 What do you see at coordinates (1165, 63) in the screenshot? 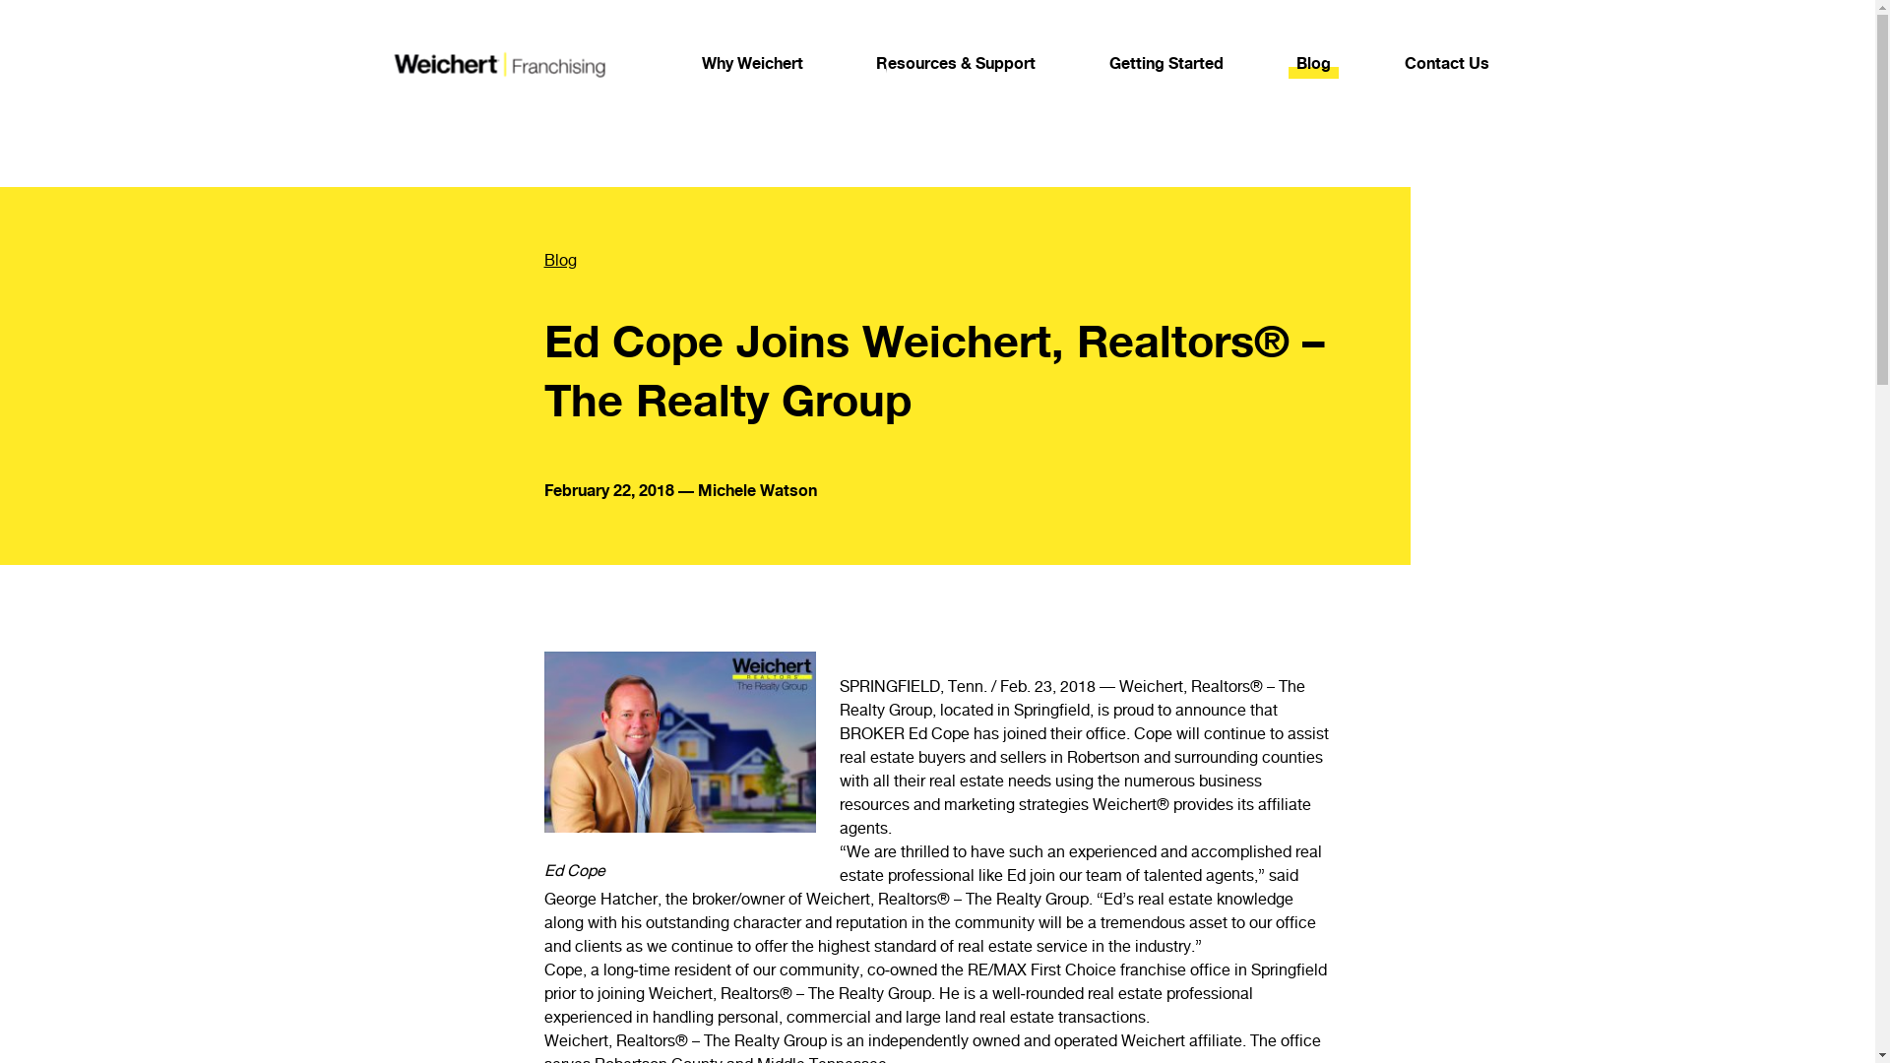
I see `Getting Started` at bounding box center [1165, 63].